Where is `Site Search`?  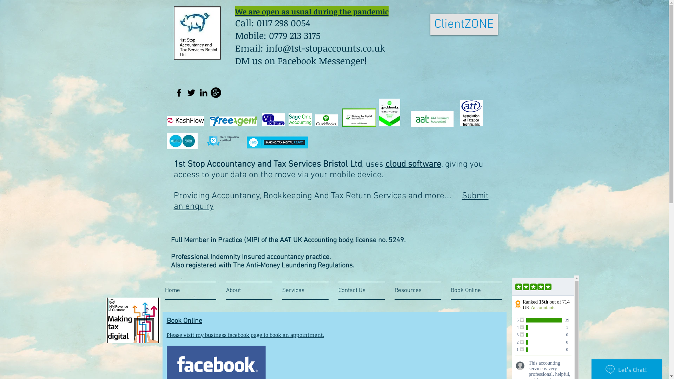 Site Search is located at coordinates (471, 255).